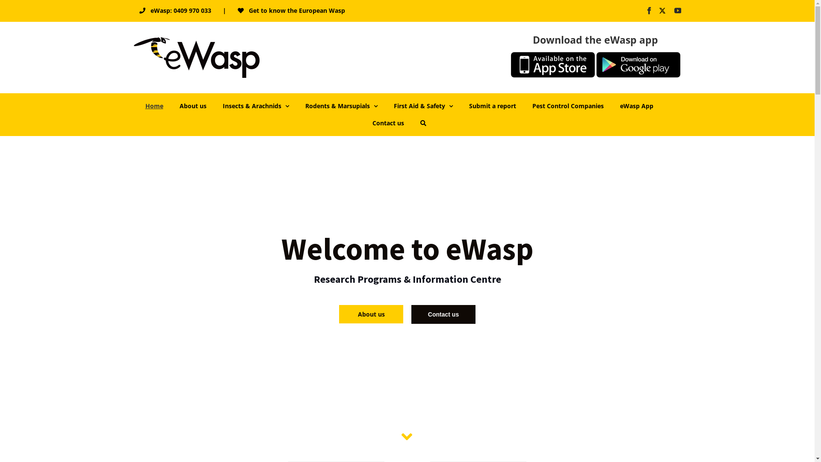 The height and width of the screenshot is (462, 821). Describe the element at coordinates (492, 106) in the screenshot. I see `Submit a report` at that location.